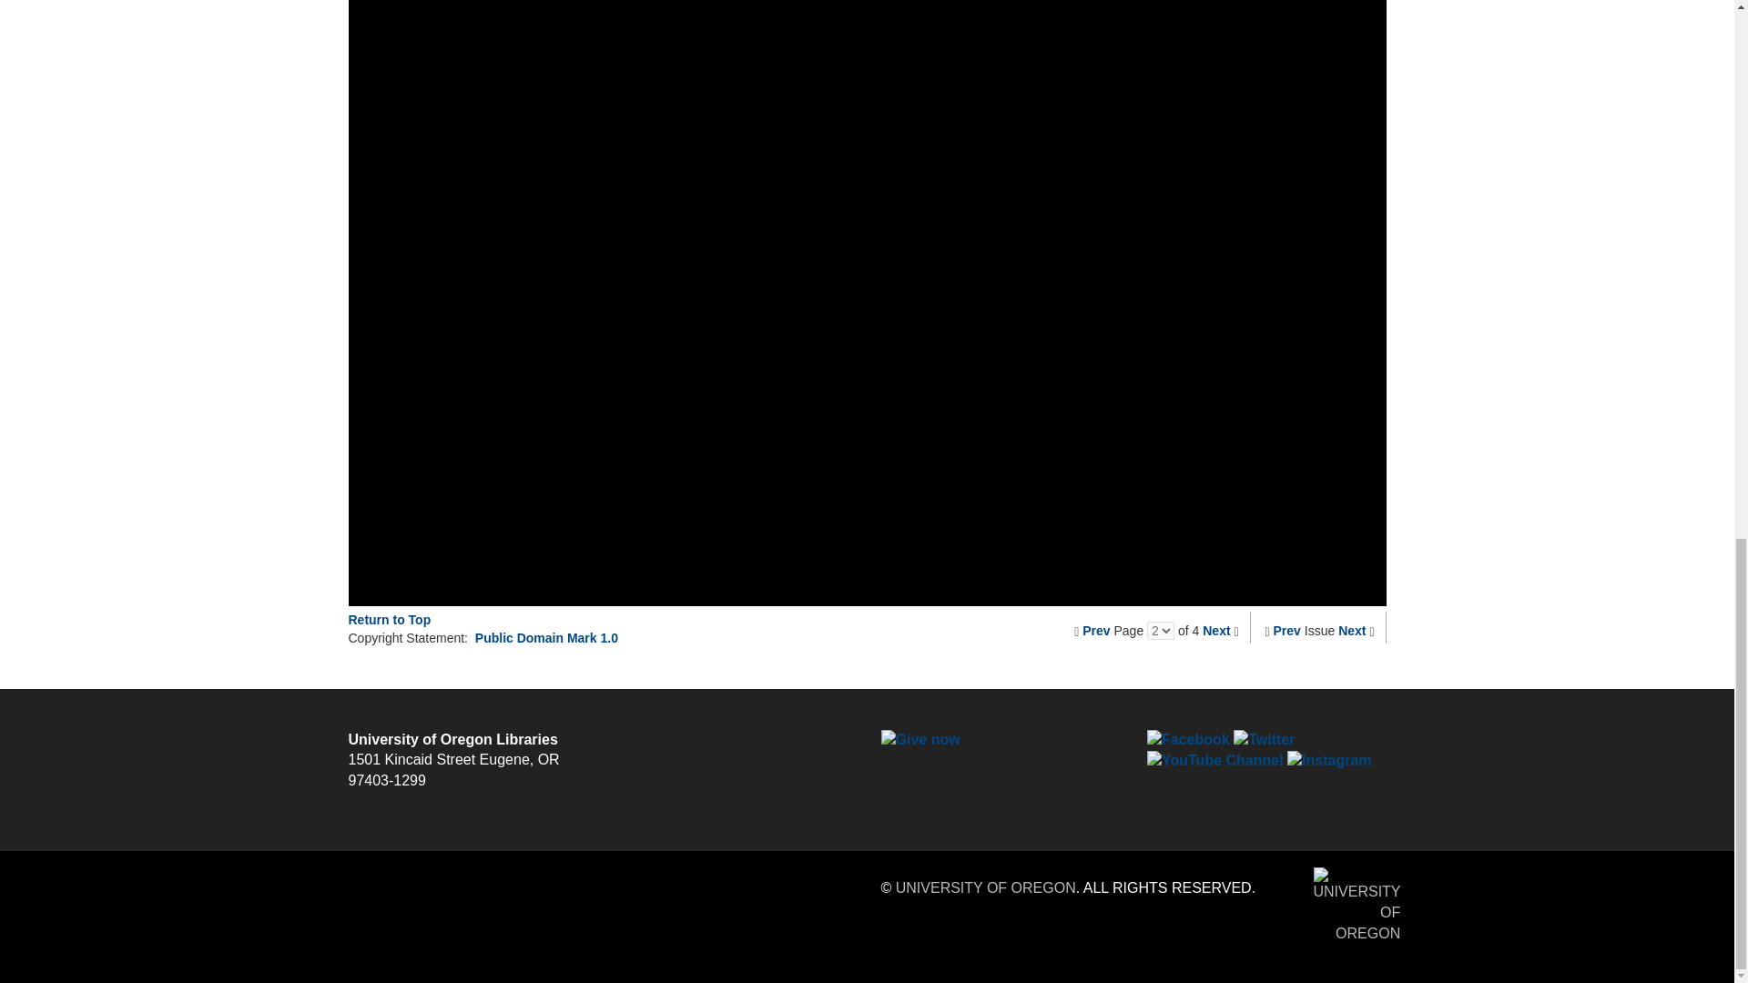  What do you see at coordinates (389, 619) in the screenshot?
I see `Return to Top` at bounding box center [389, 619].